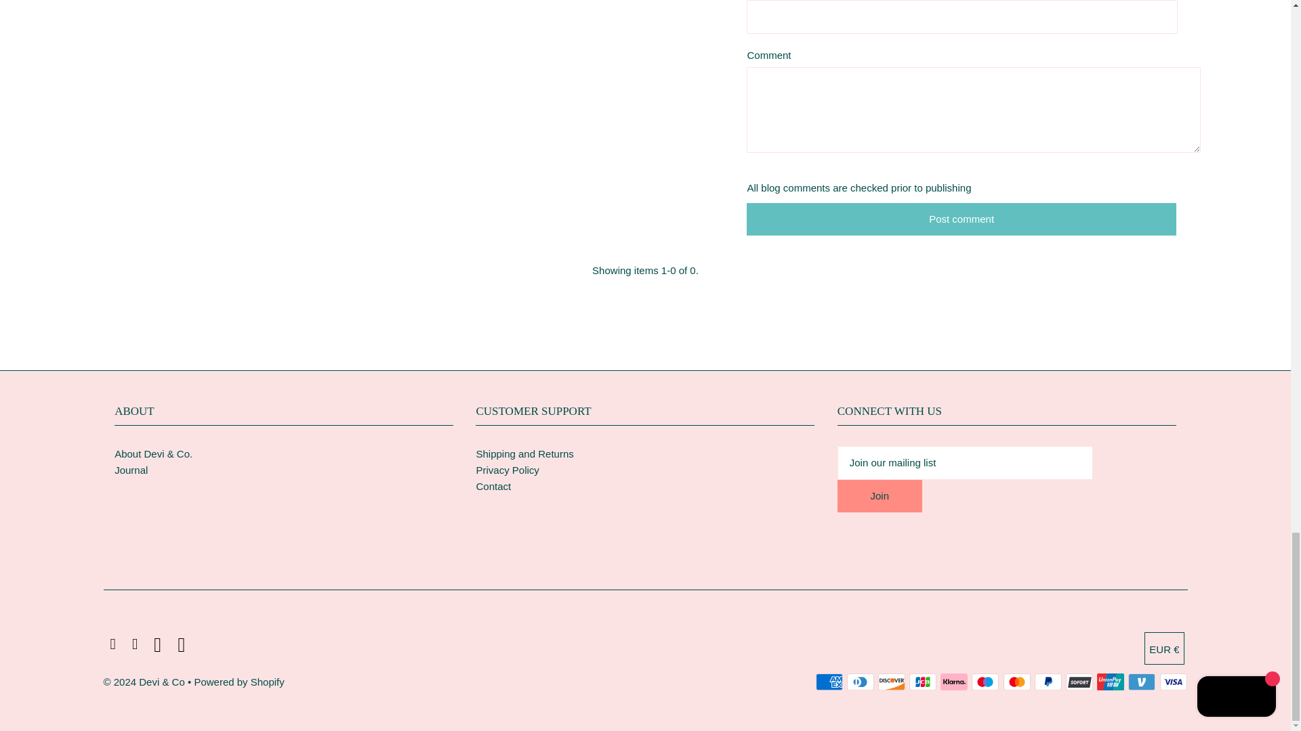  What do you see at coordinates (985, 682) in the screenshot?
I see `Maestro` at bounding box center [985, 682].